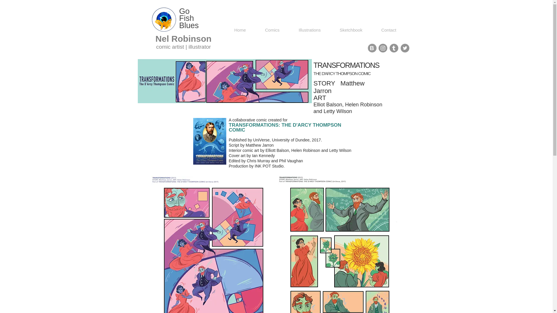 Image resolution: width=557 pixels, height=313 pixels. What do you see at coordinates (240, 30) in the screenshot?
I see `Home` at bounding box center [240, 30].